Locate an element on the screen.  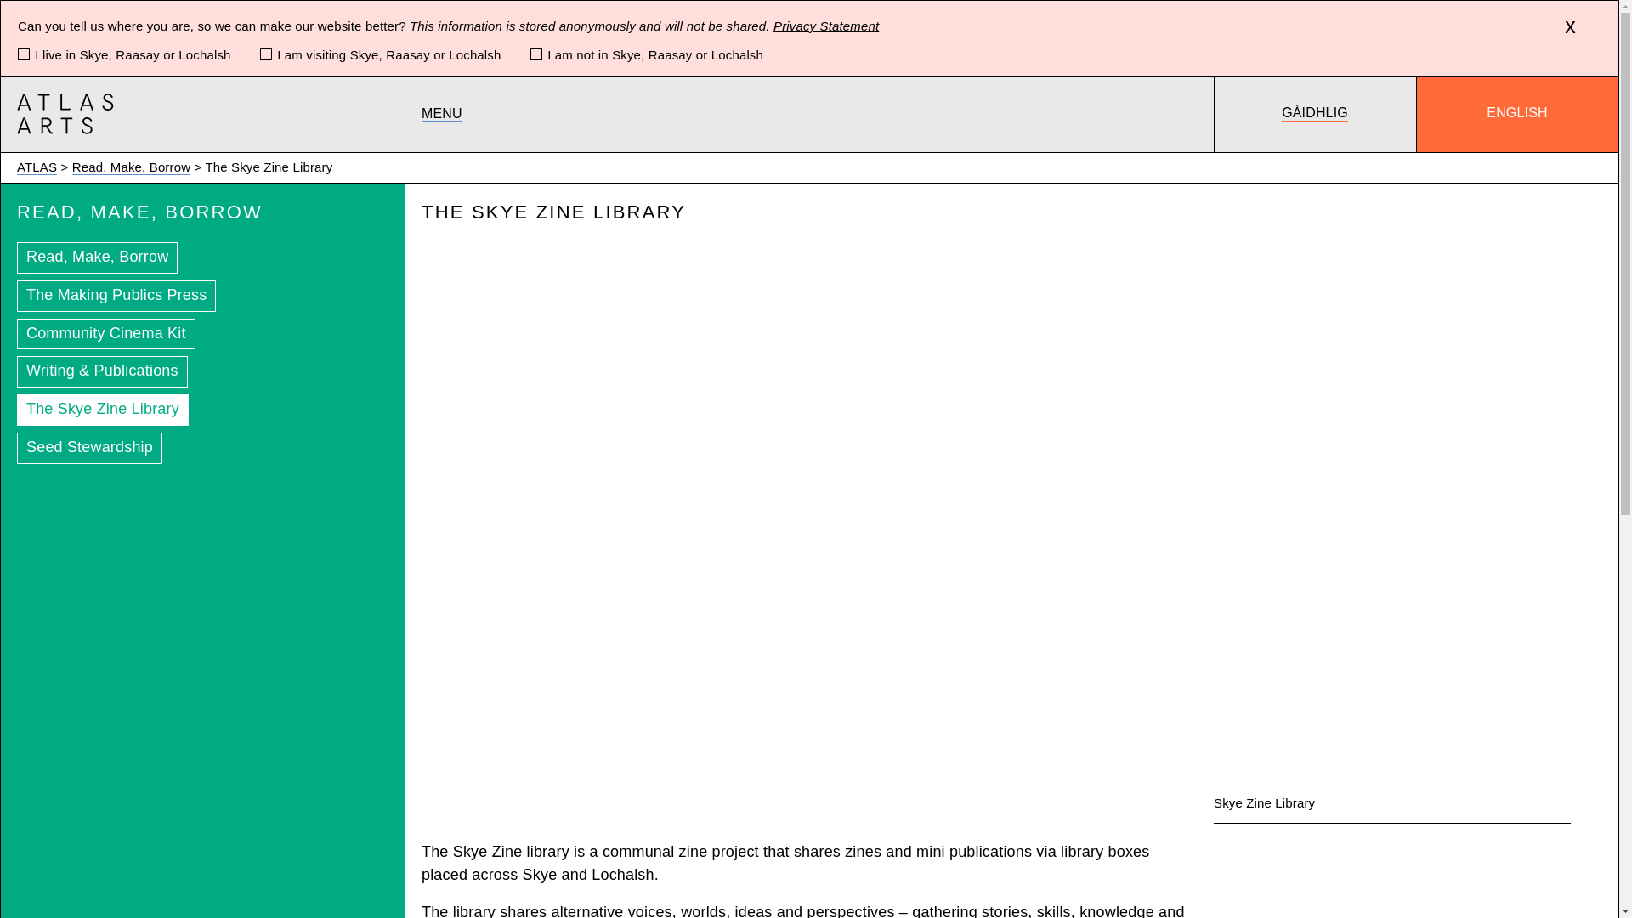
Home is located at coordinates (65, 114).